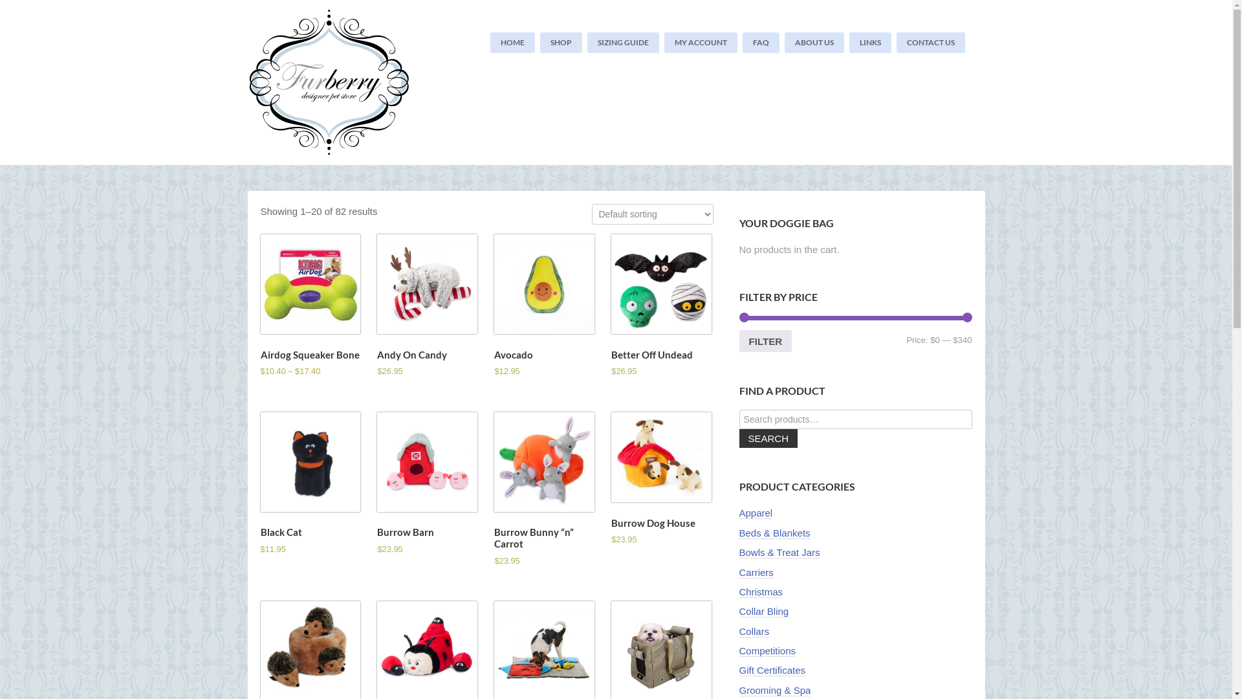 The width and height of the screenshot is (1242, 699). Describe the element at coordinates (512, 43) in the screenshot. I see `HOME` at that location.